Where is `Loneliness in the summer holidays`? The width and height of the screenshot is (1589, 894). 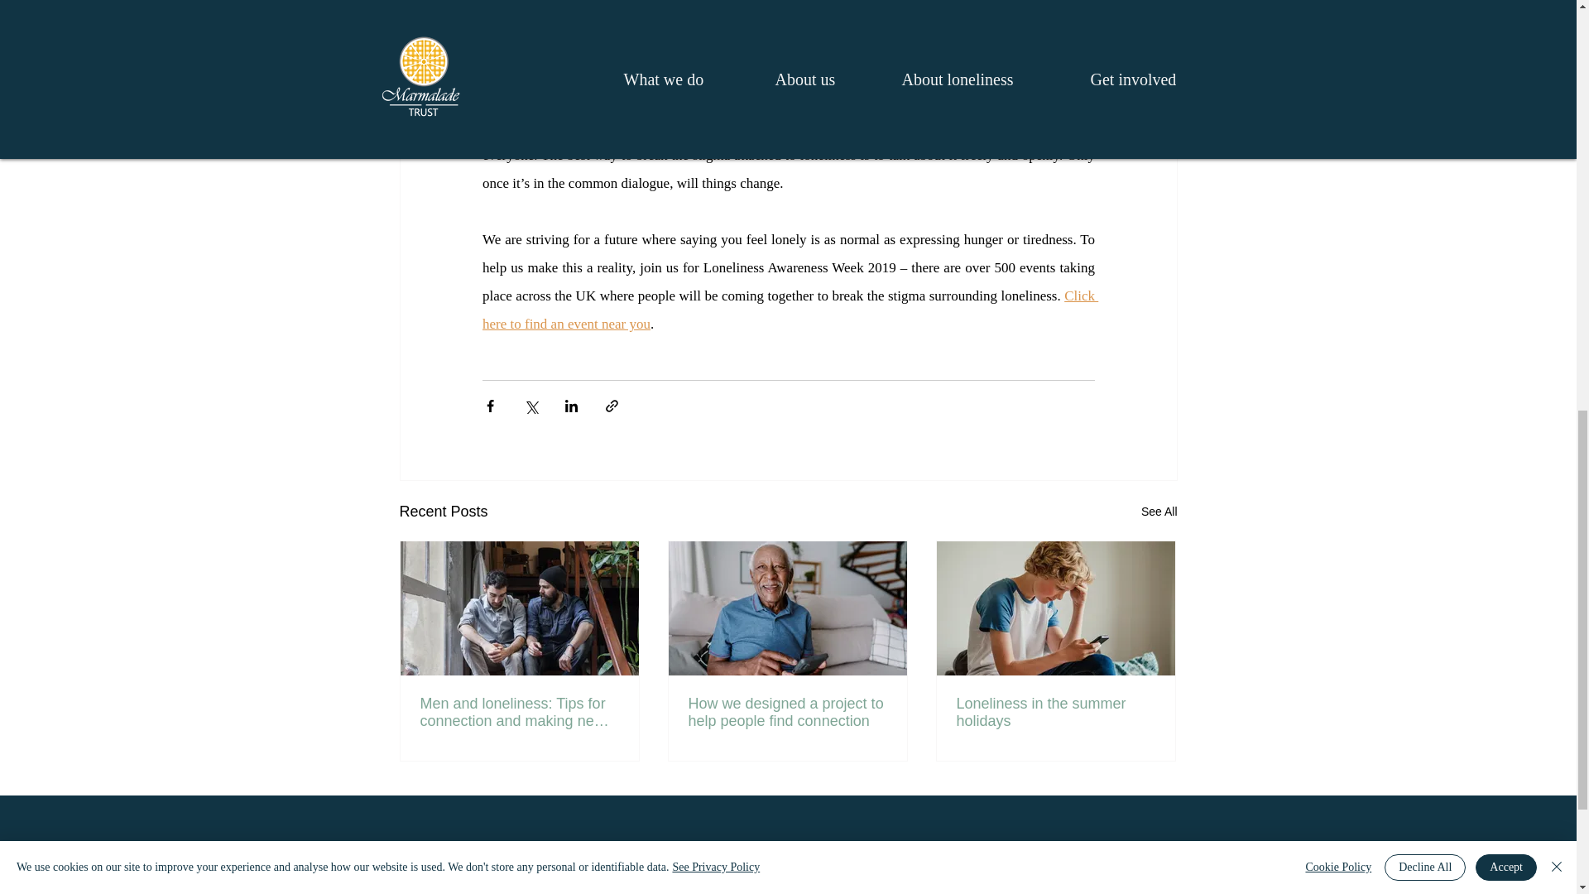 Loneliness in the summer holidays is located at coordinates (1055, 713).